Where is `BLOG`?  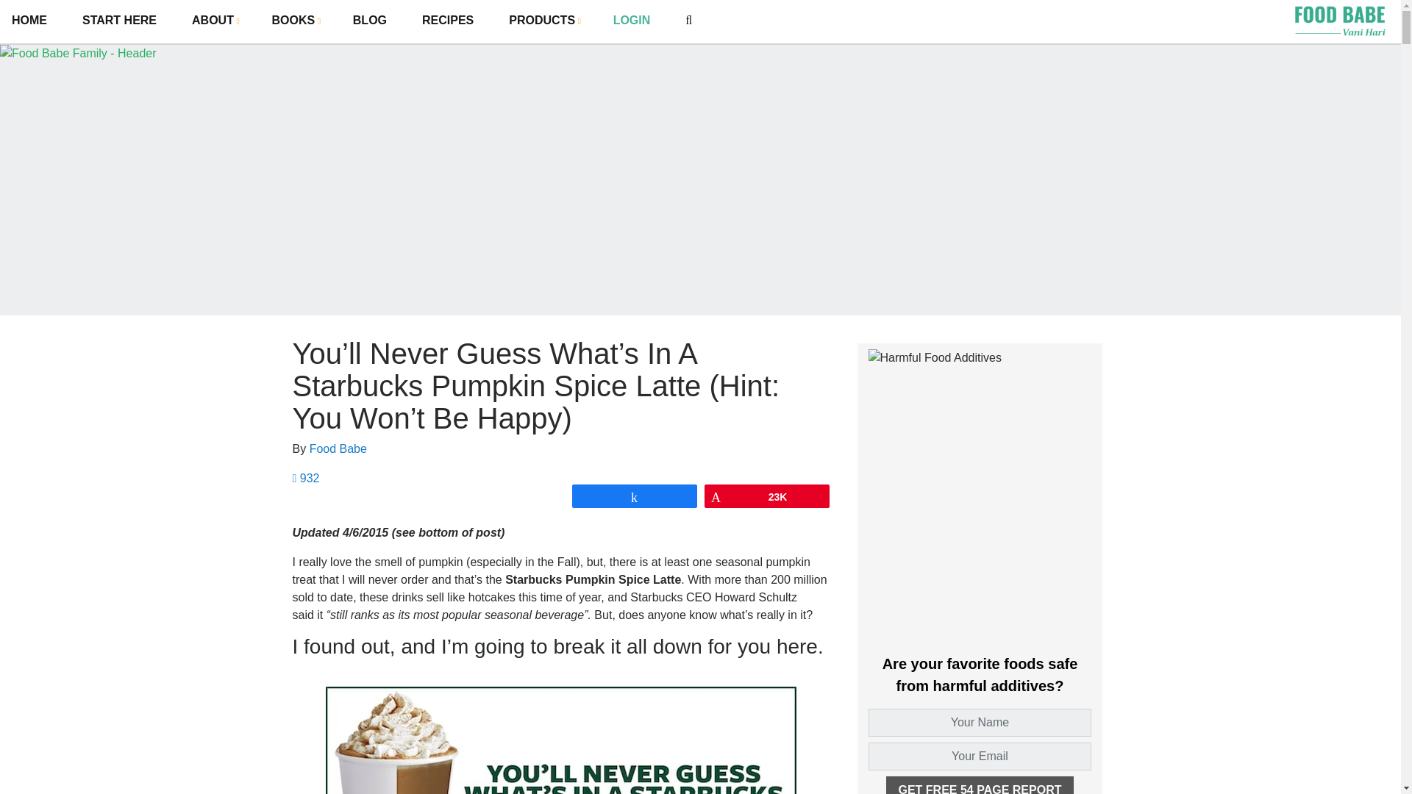 BLOG is located at coordinates (370, 21).